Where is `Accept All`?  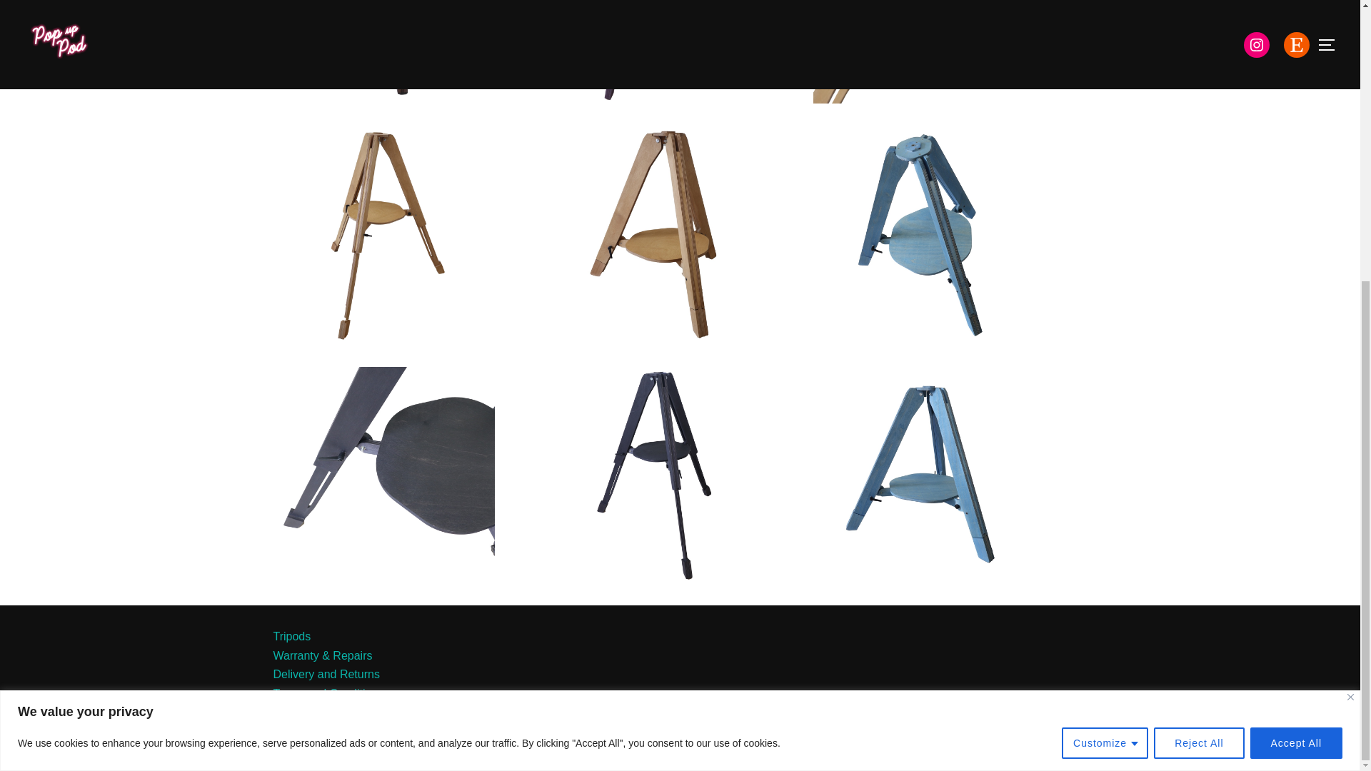
Accept All is located at coordinates (1296, 306).